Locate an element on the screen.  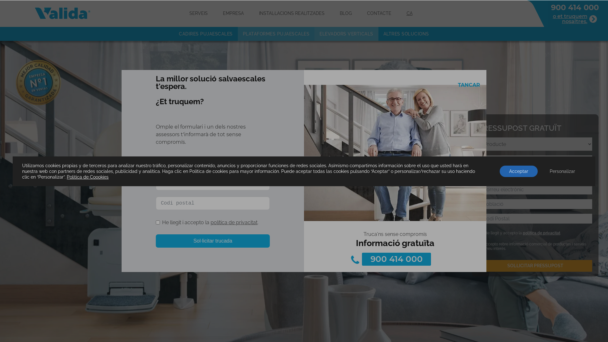
900 414 000 is located at coordinates (396, 259).